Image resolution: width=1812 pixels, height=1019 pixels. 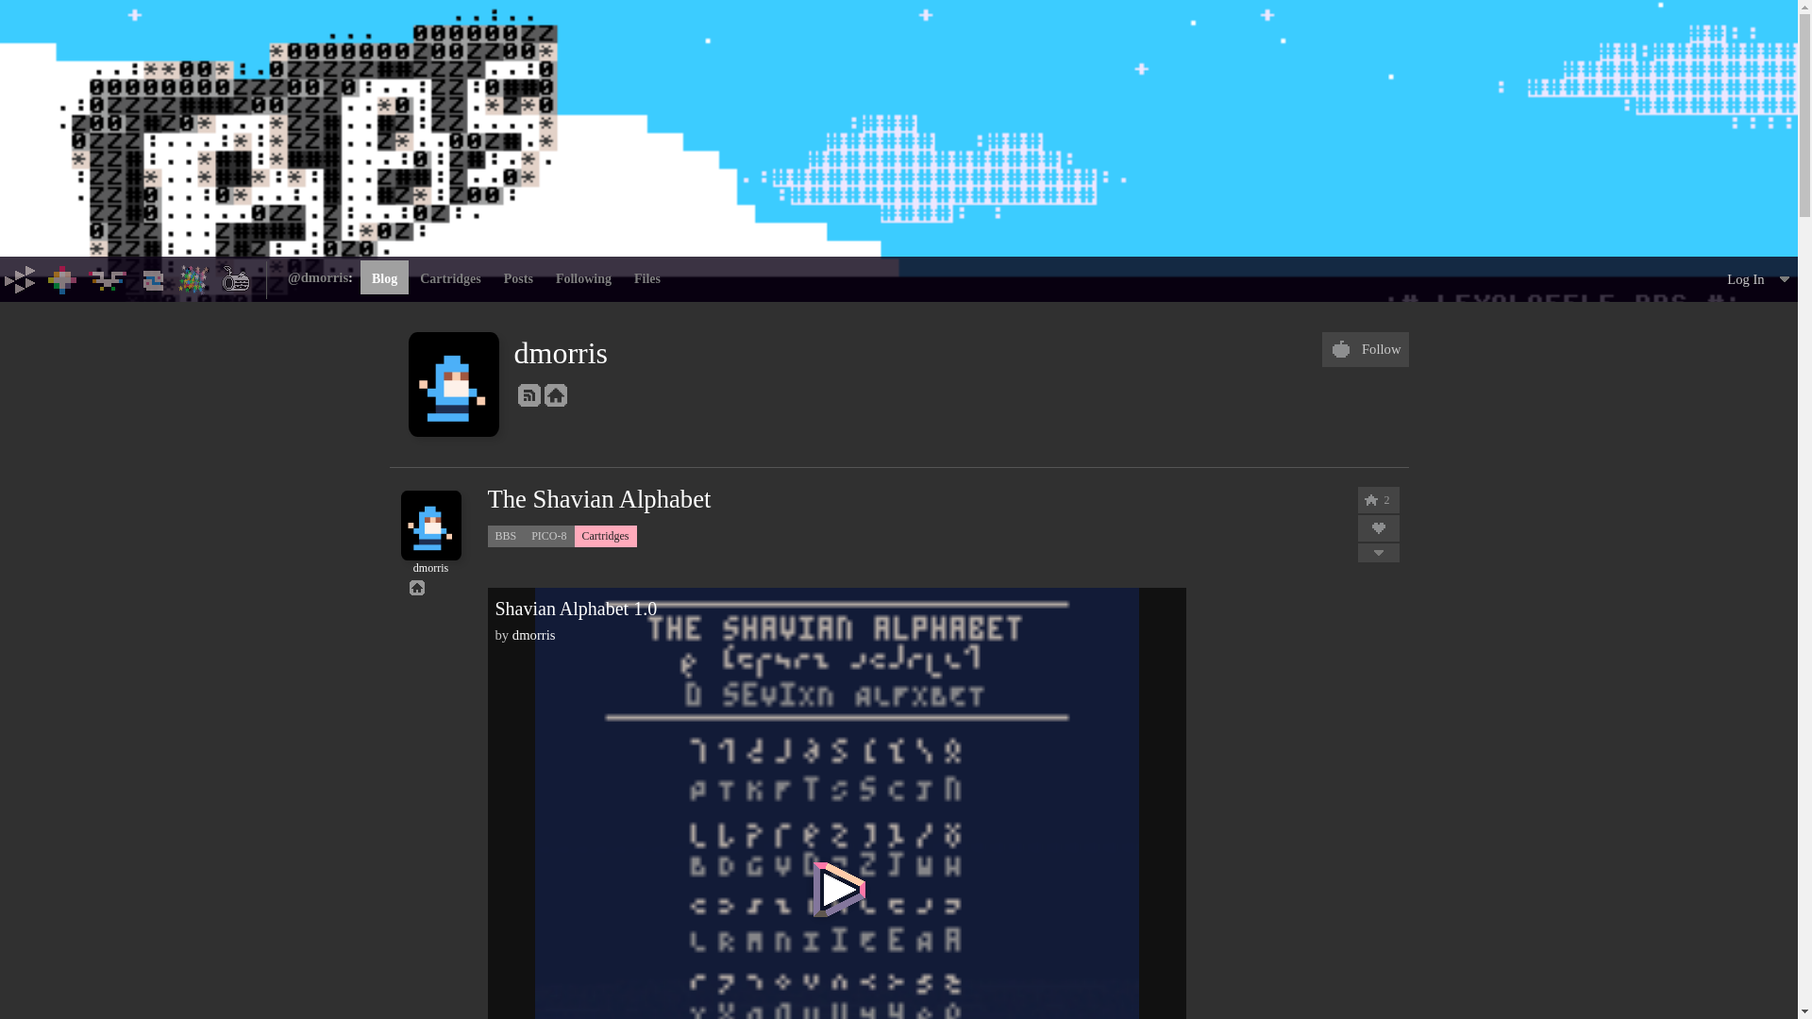 I want to click on dmorris, so click(x=430, y=562).